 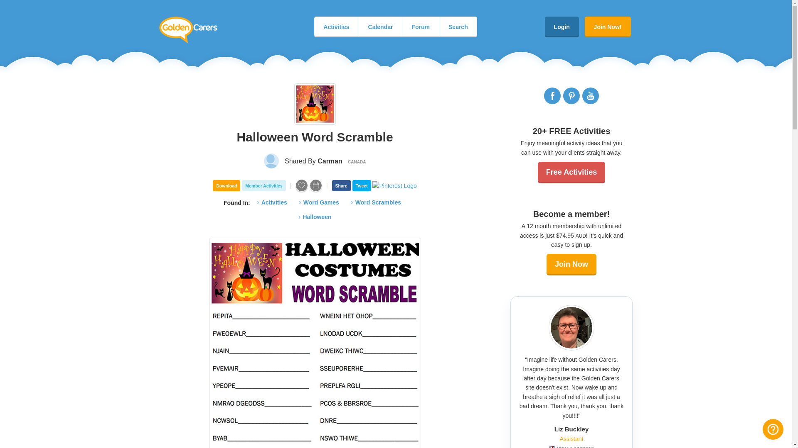 I want to click on Connect with us on Facebook, so click(x=552, y=95).